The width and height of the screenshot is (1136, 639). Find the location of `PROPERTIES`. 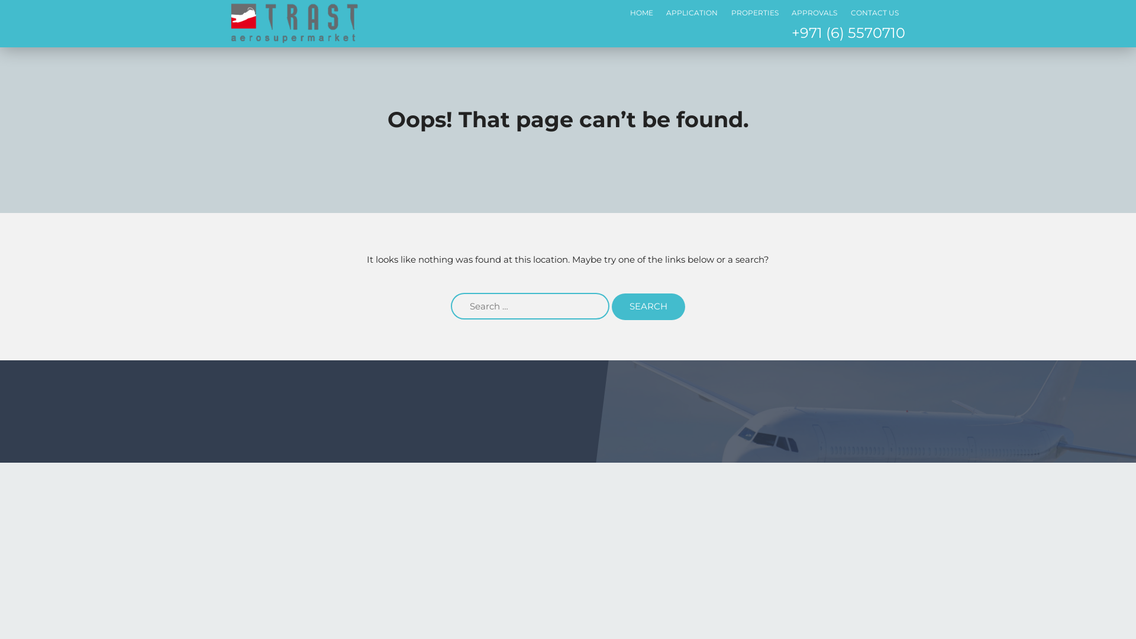

PROPERTIES is located at coordinates (755, 13).